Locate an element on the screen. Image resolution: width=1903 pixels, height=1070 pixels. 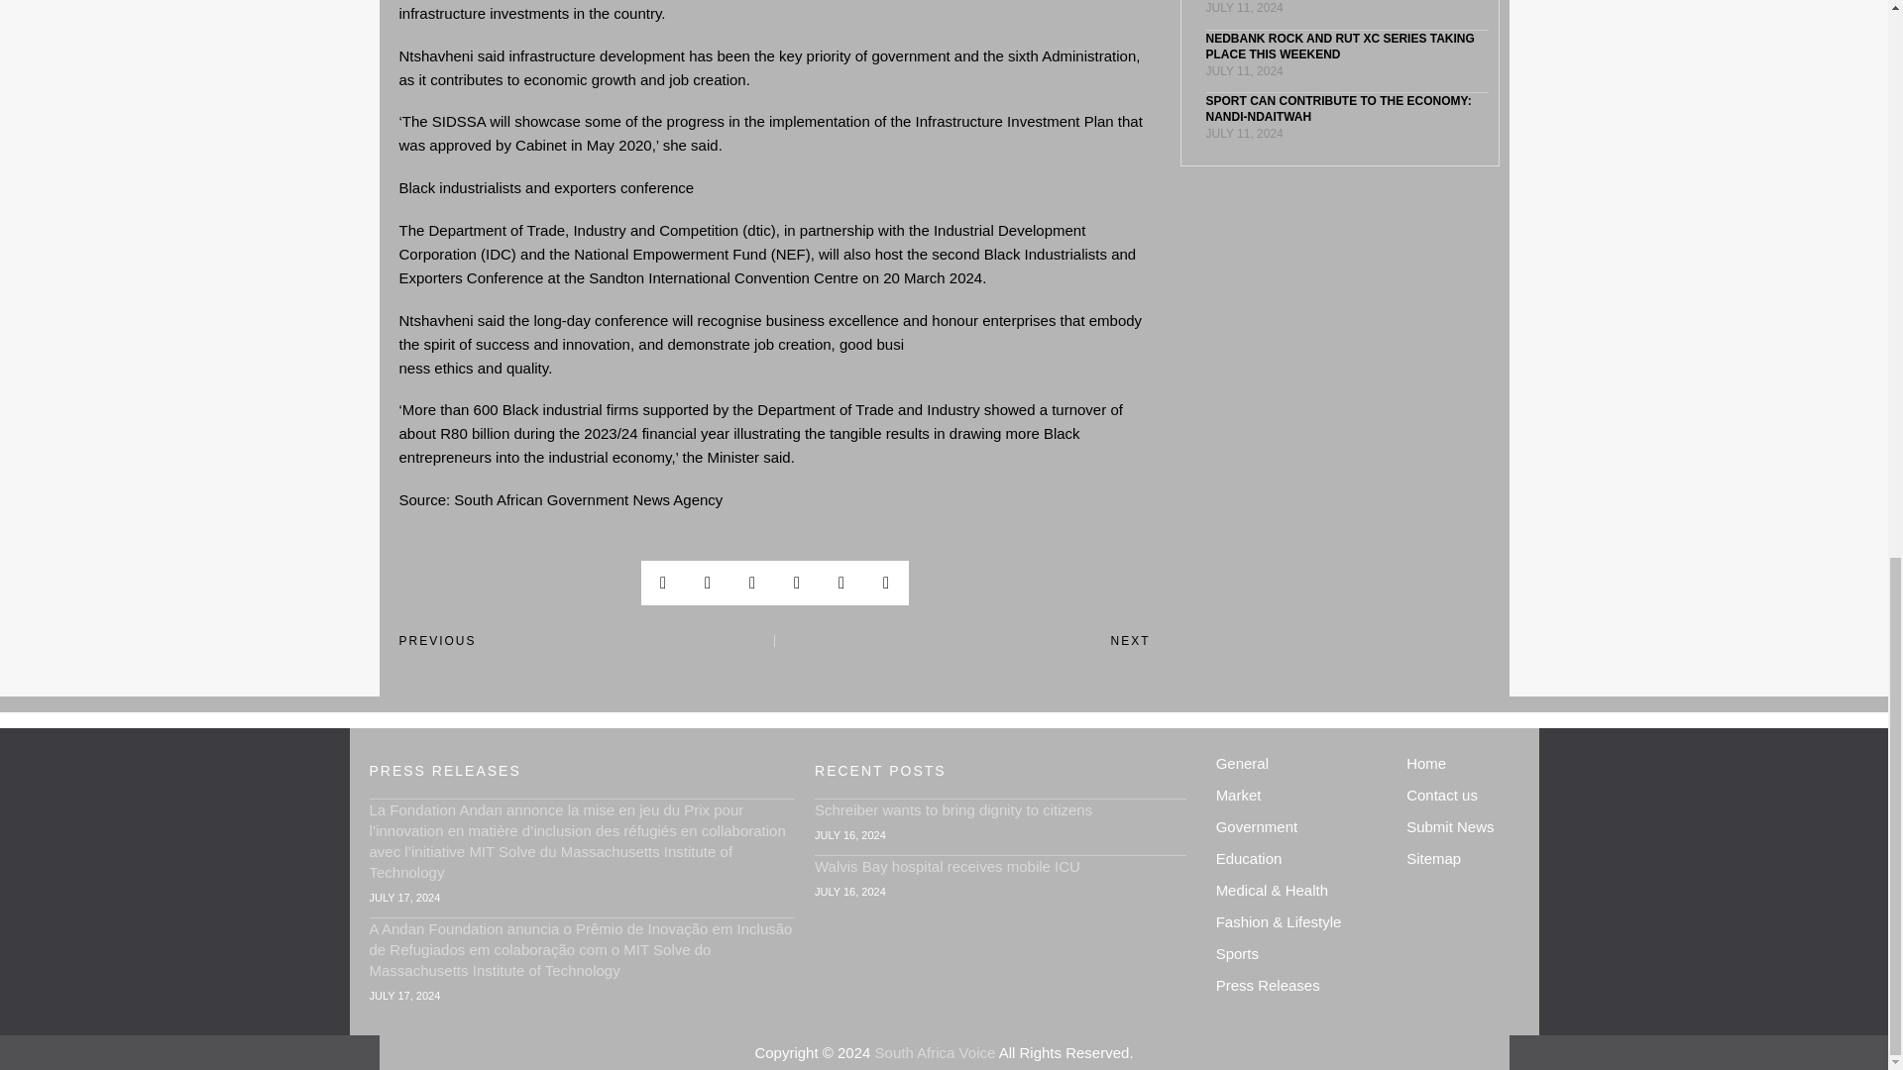
NEDBANK ROCK AND RUT XC SERIES TAKING PLACE THIS WEEKEND is located at coordinates (1338, 46).